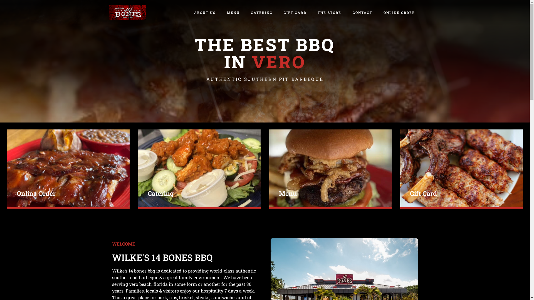  I want to click on CATERING, so click(262, 12).